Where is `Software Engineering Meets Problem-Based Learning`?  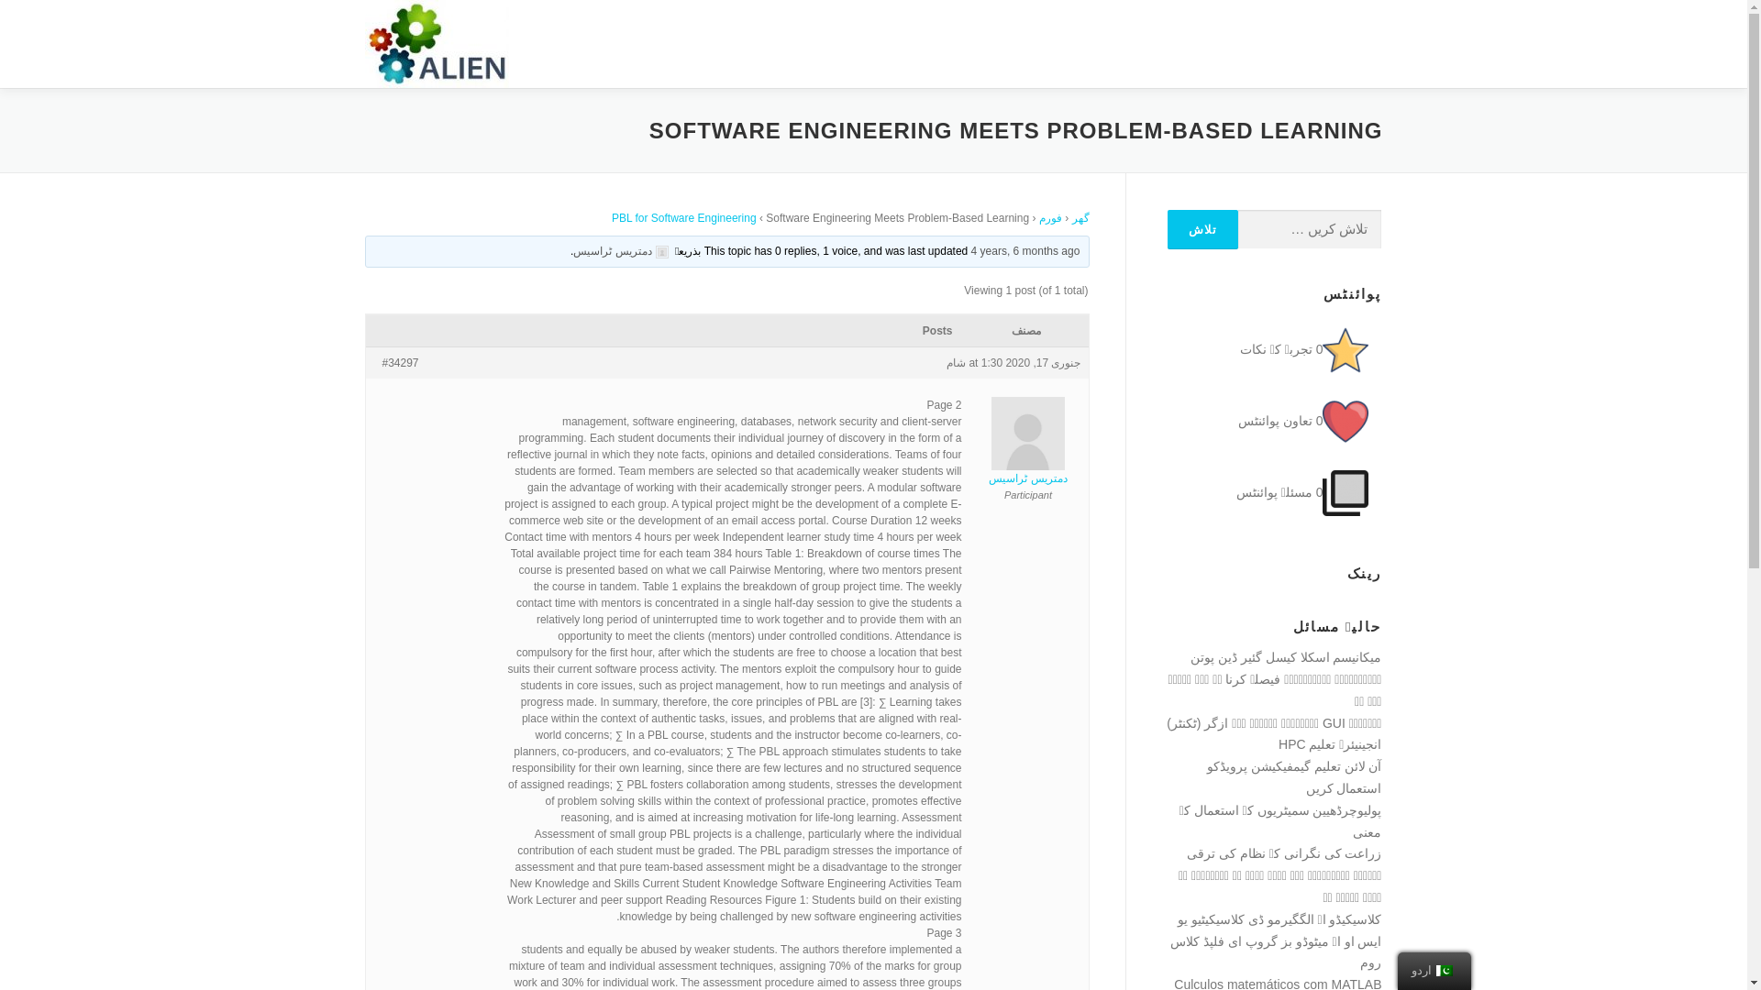 Software Engineering Meets Problem-Based Learning is located at coordinates (1025, 250).